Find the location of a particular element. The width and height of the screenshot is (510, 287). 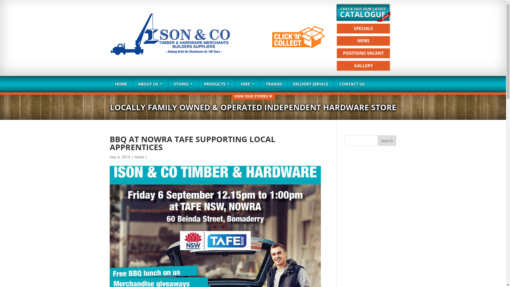

GALLERY is located at coordinates (363, 66).